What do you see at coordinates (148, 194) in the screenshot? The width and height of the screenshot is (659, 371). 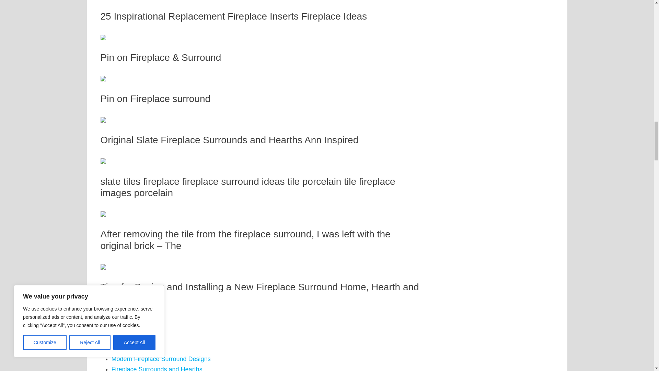 I see `Fireplace Surrounds Derby` at bounding box center [148, 194].